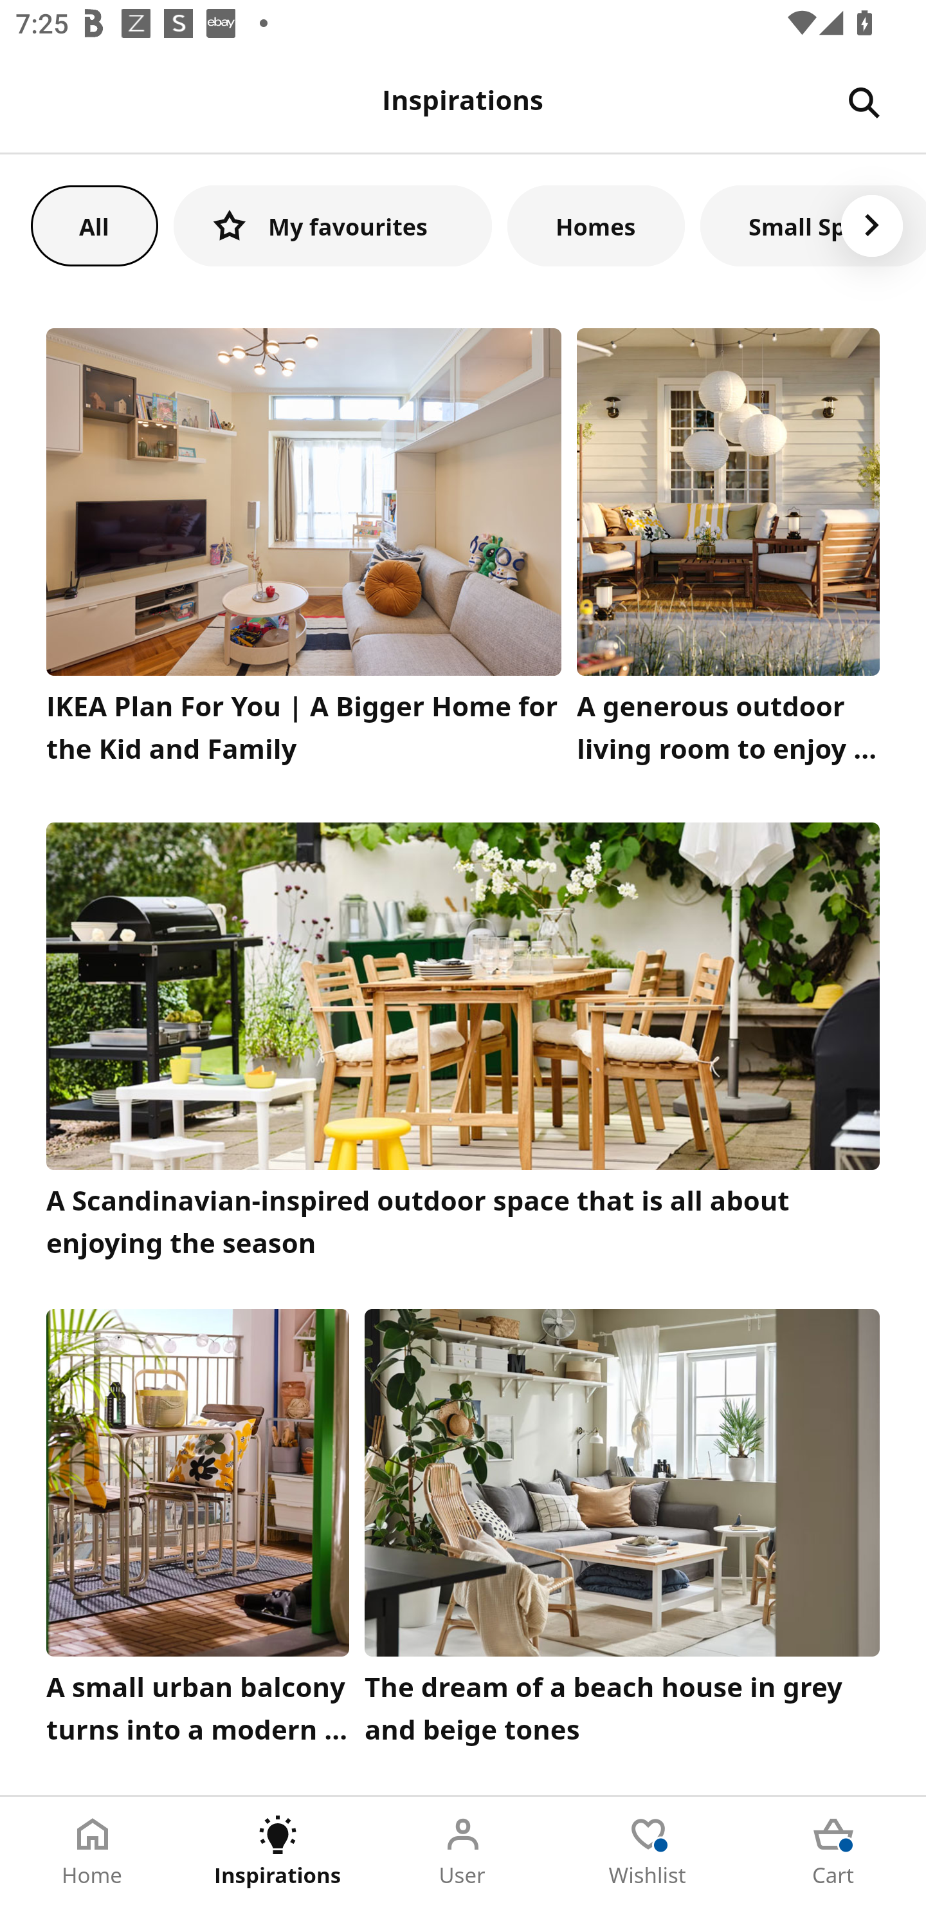  I want to click on Home
Tab 1 of 5, so click(93, 1851).